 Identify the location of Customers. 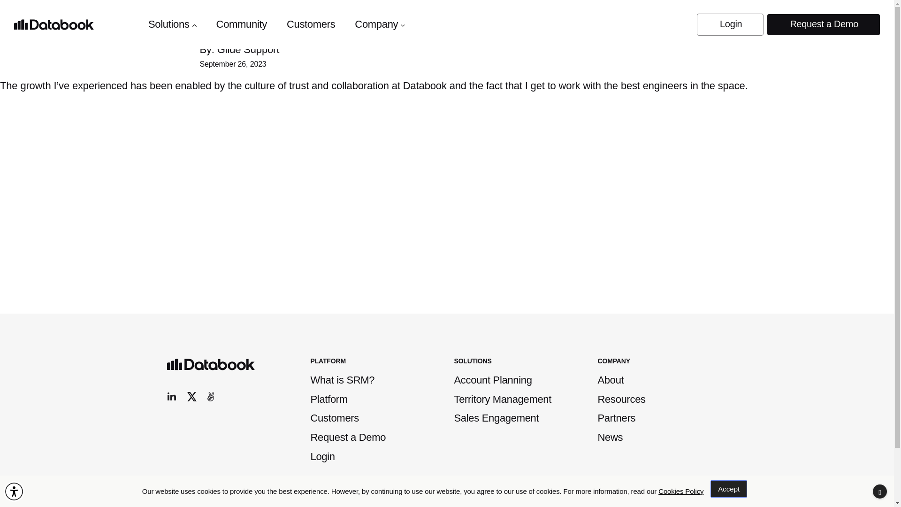
(311, 26).